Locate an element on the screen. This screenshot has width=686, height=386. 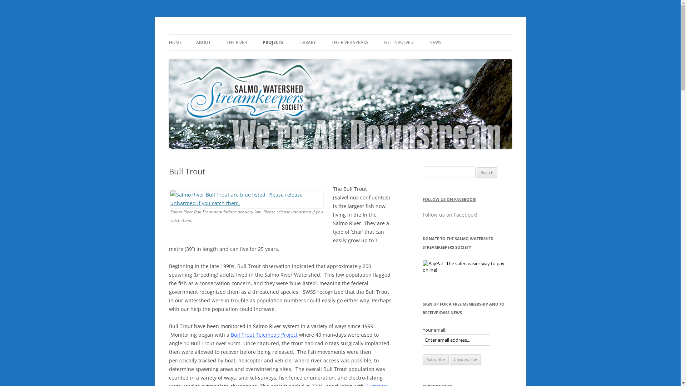
Subscribe is located at coordinates (435, 360).